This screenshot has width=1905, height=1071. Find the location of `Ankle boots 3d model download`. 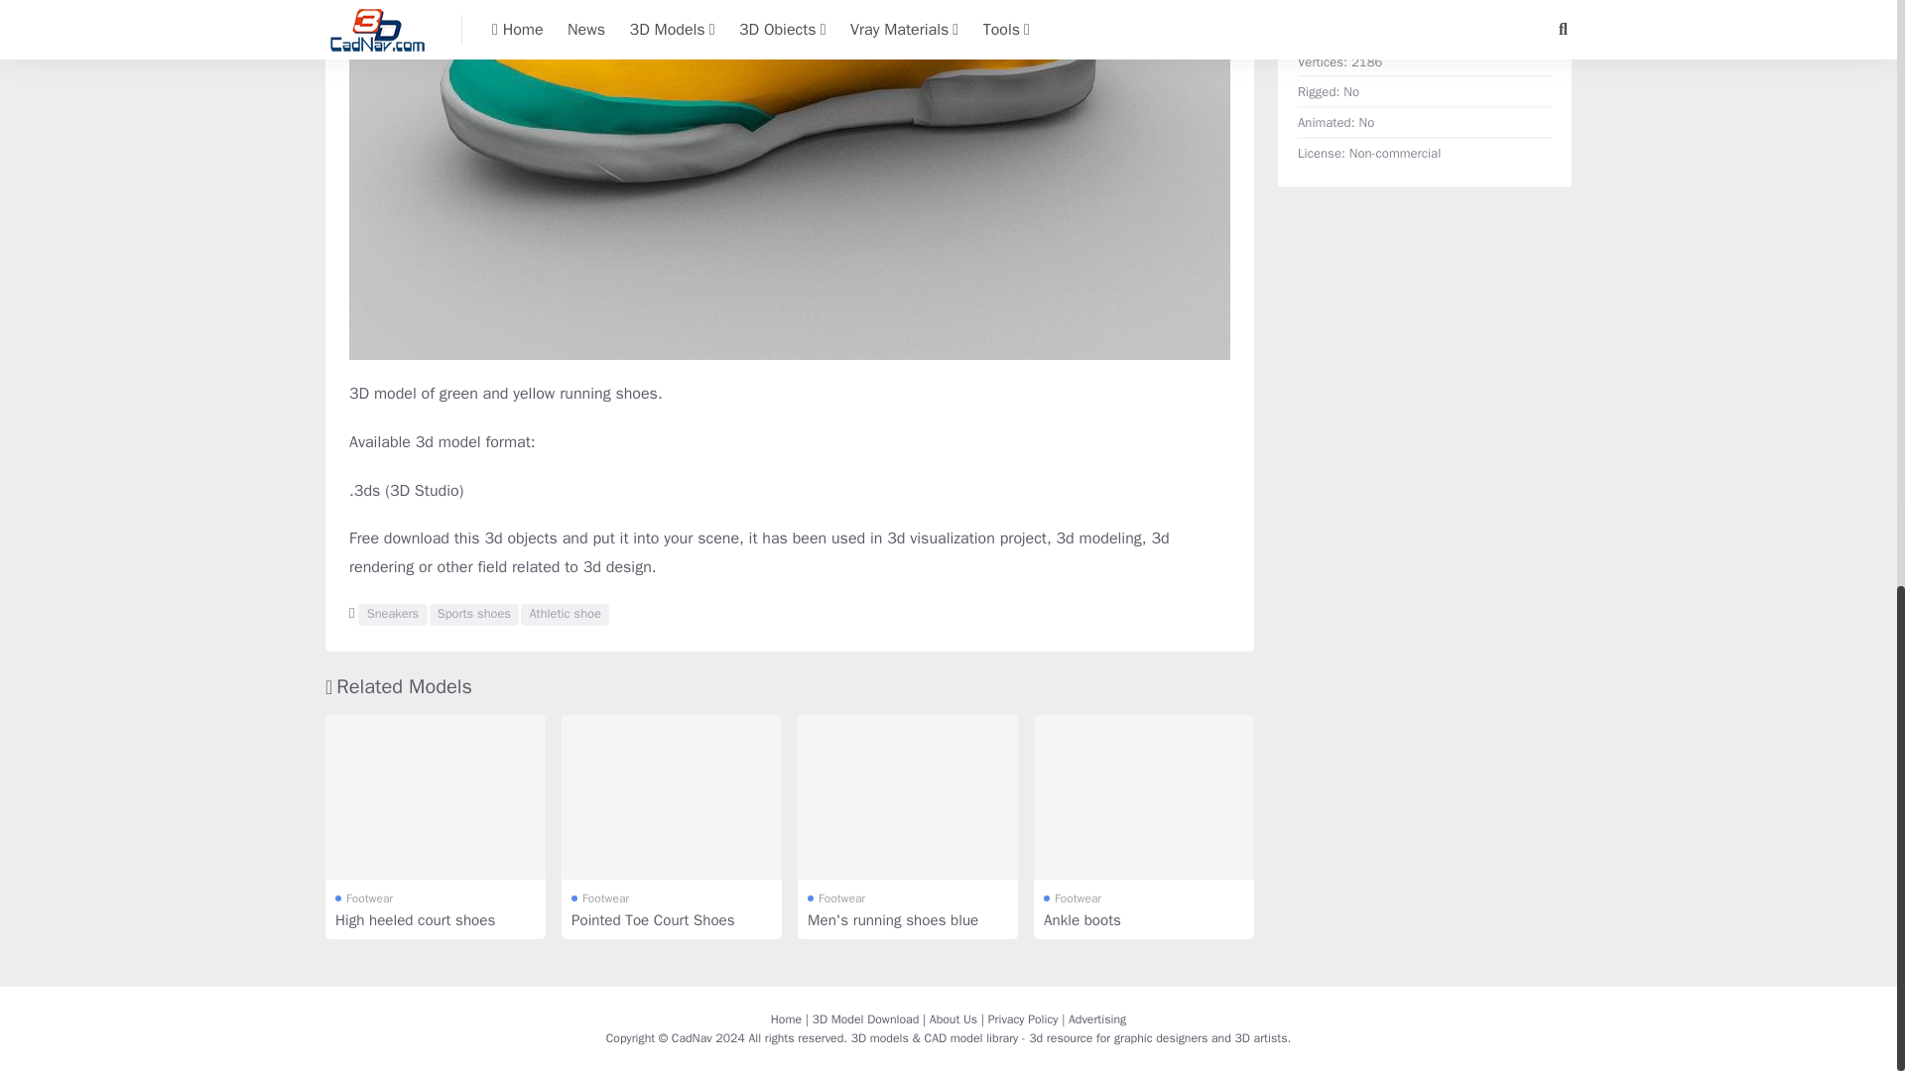

Ankle boots 3d model download is located at coordinates (1143, 797).